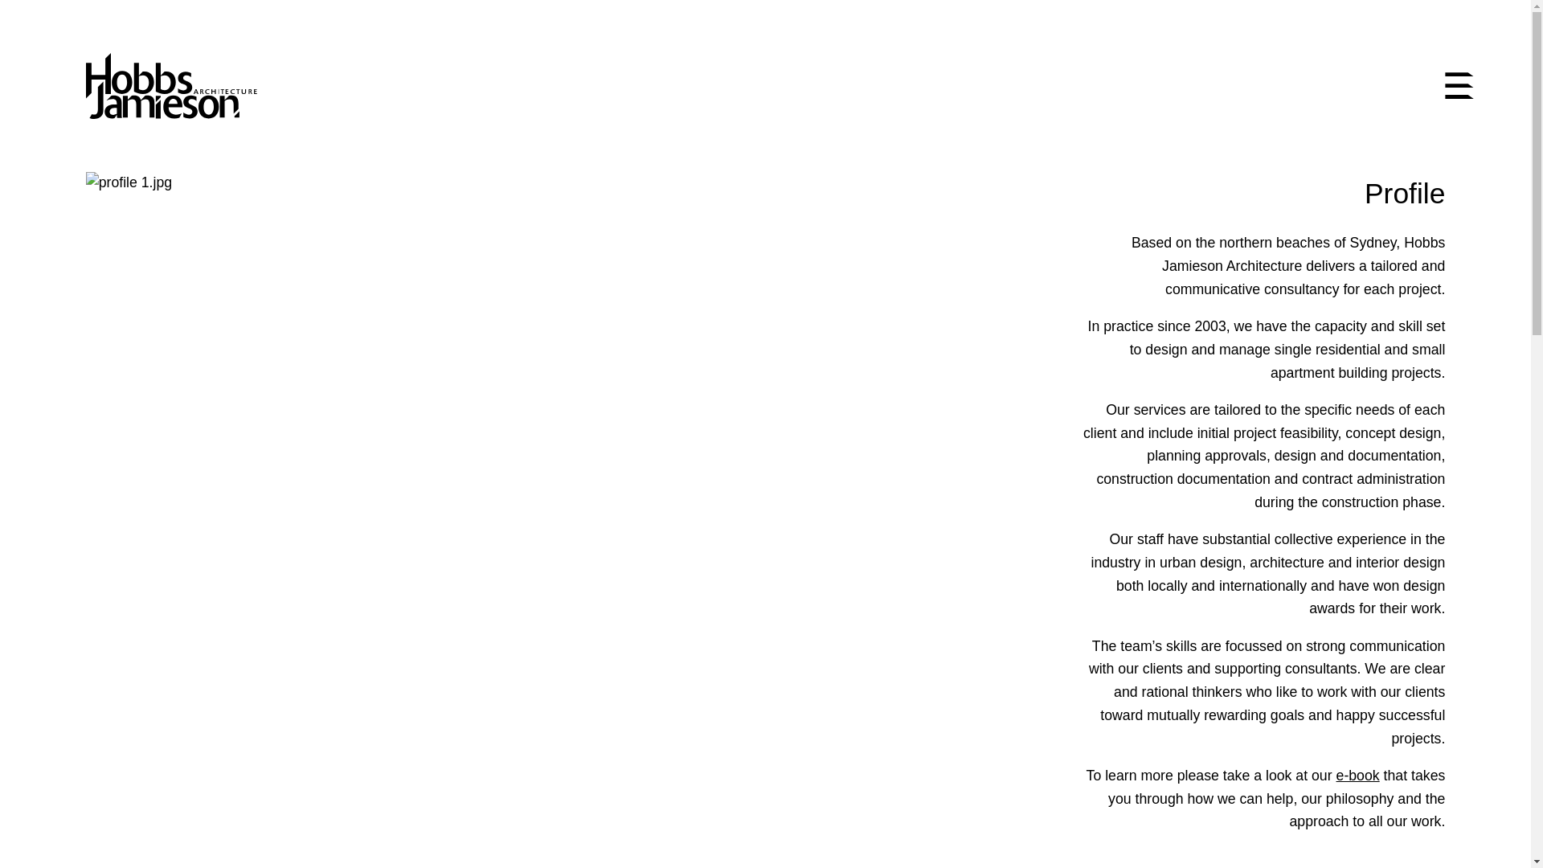  Describe the element at coordinates (1358, 776) in the screenshot. I see `e-book` at that location.